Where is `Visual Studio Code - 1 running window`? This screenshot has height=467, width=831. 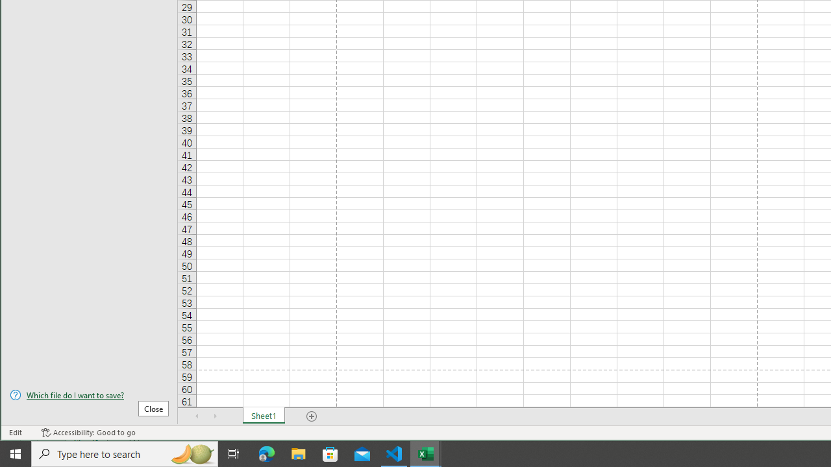
Visual Studio Code - 1 running window is located at coordinates (394, 454).